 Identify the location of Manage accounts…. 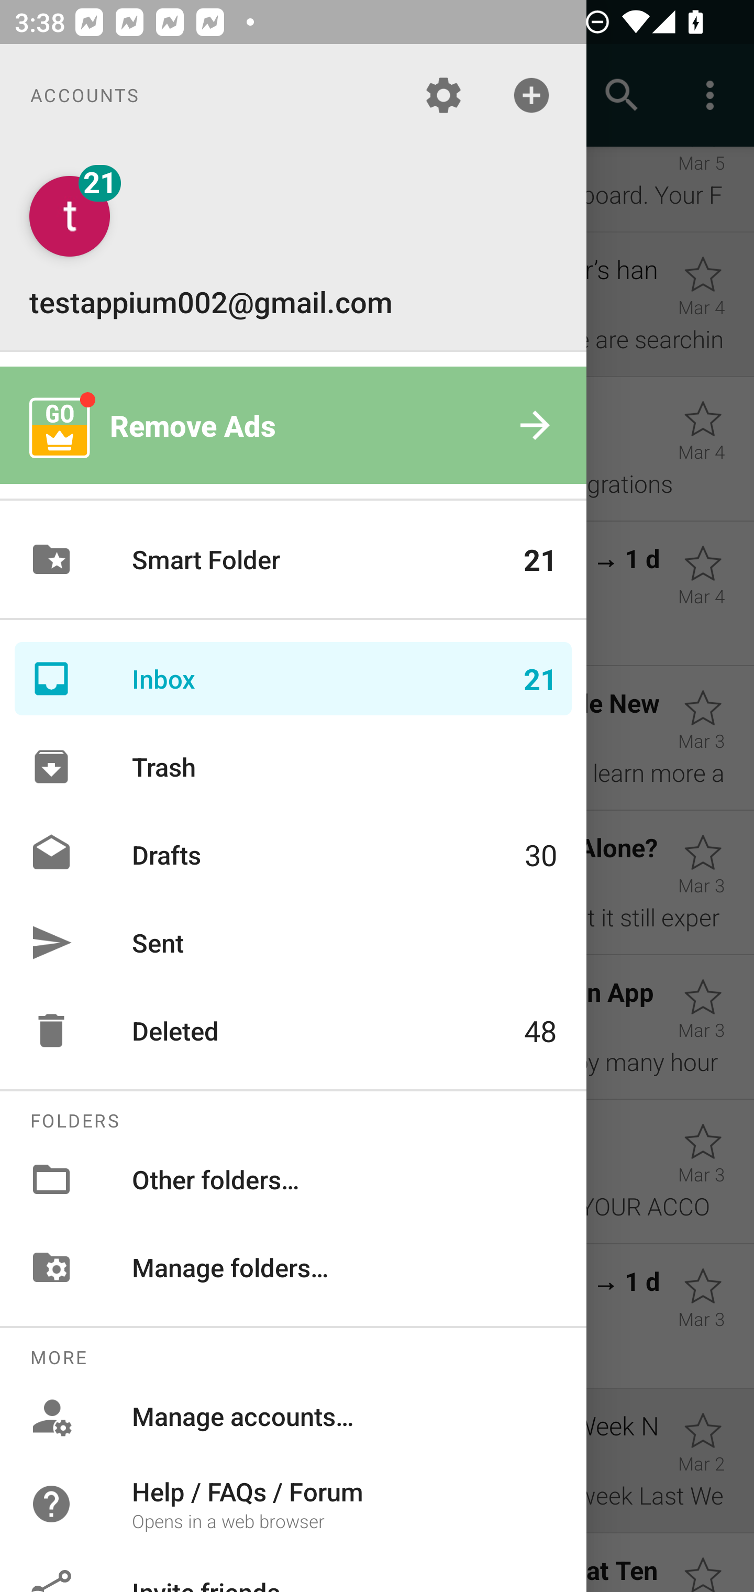
(293, 1416).